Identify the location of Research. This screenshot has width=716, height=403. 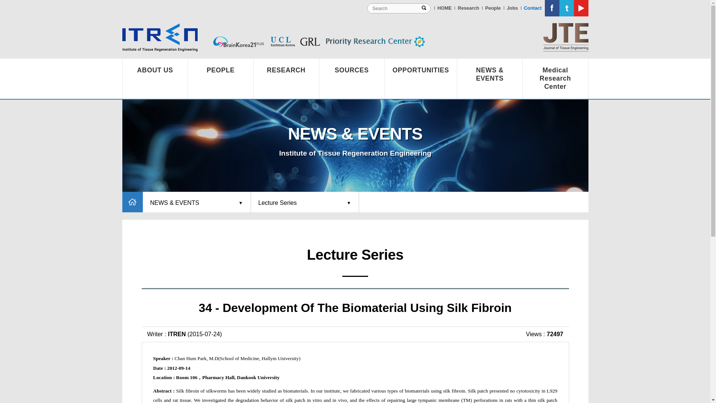
(468, 7).